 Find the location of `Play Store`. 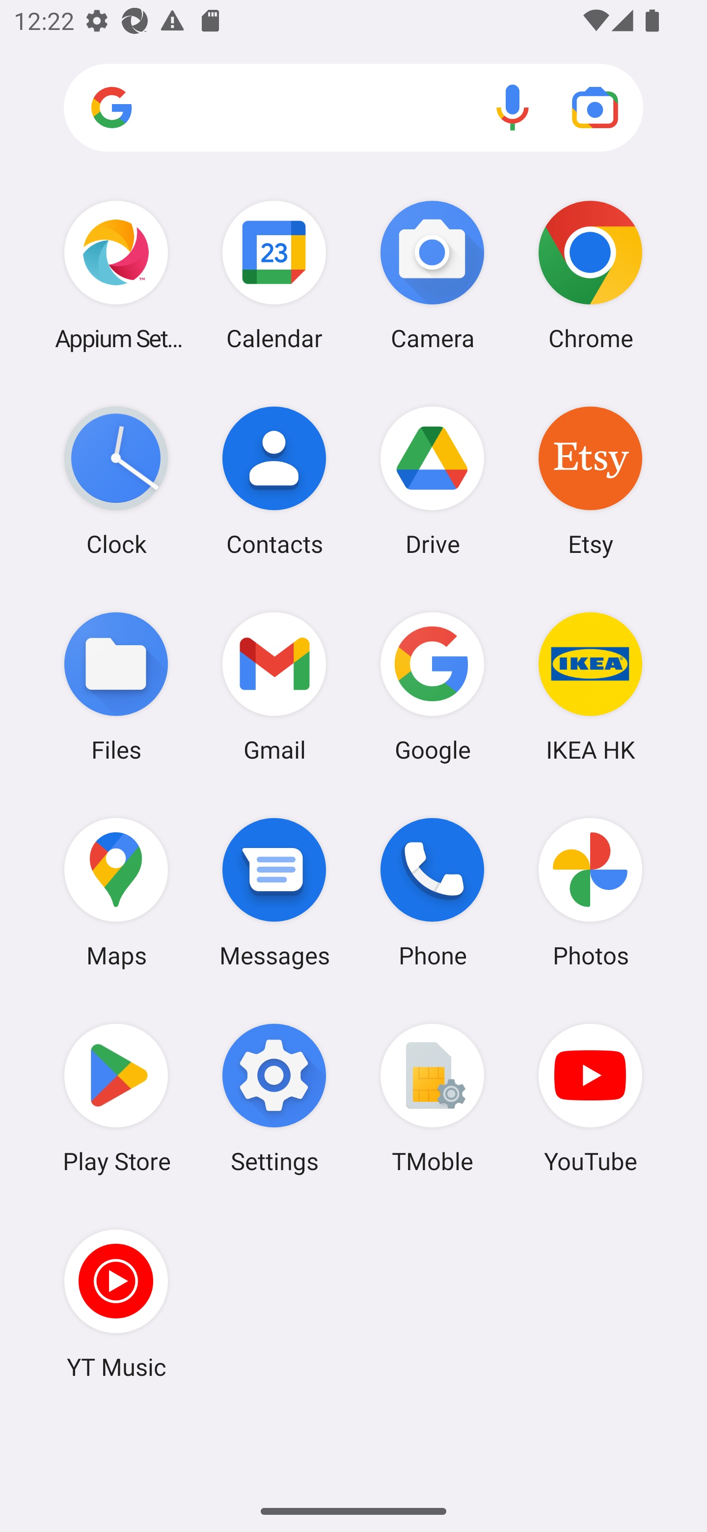

Play Store is located at coordinates (116, 1098).